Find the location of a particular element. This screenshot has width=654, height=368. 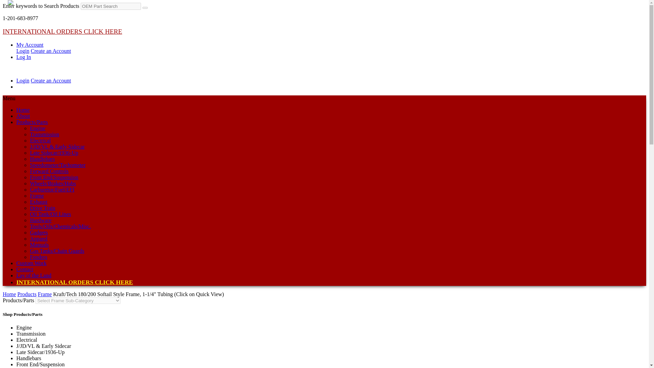

Electrical is located at coordinates (40, 140).